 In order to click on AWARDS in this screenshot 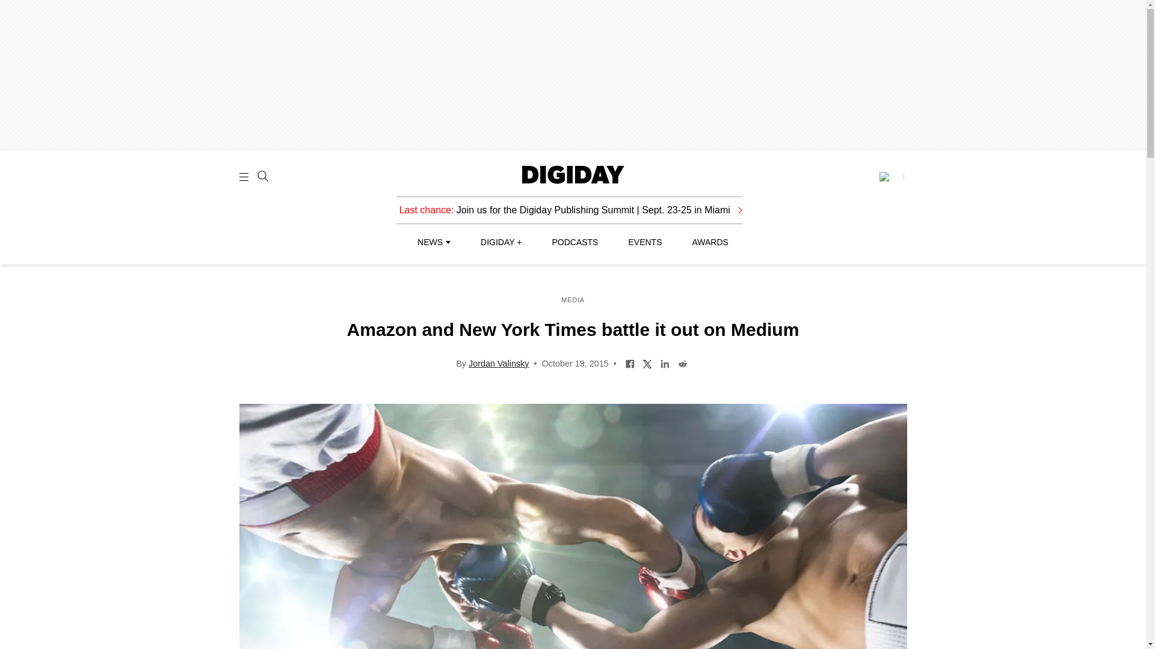, I will do `click(710, 242)`.